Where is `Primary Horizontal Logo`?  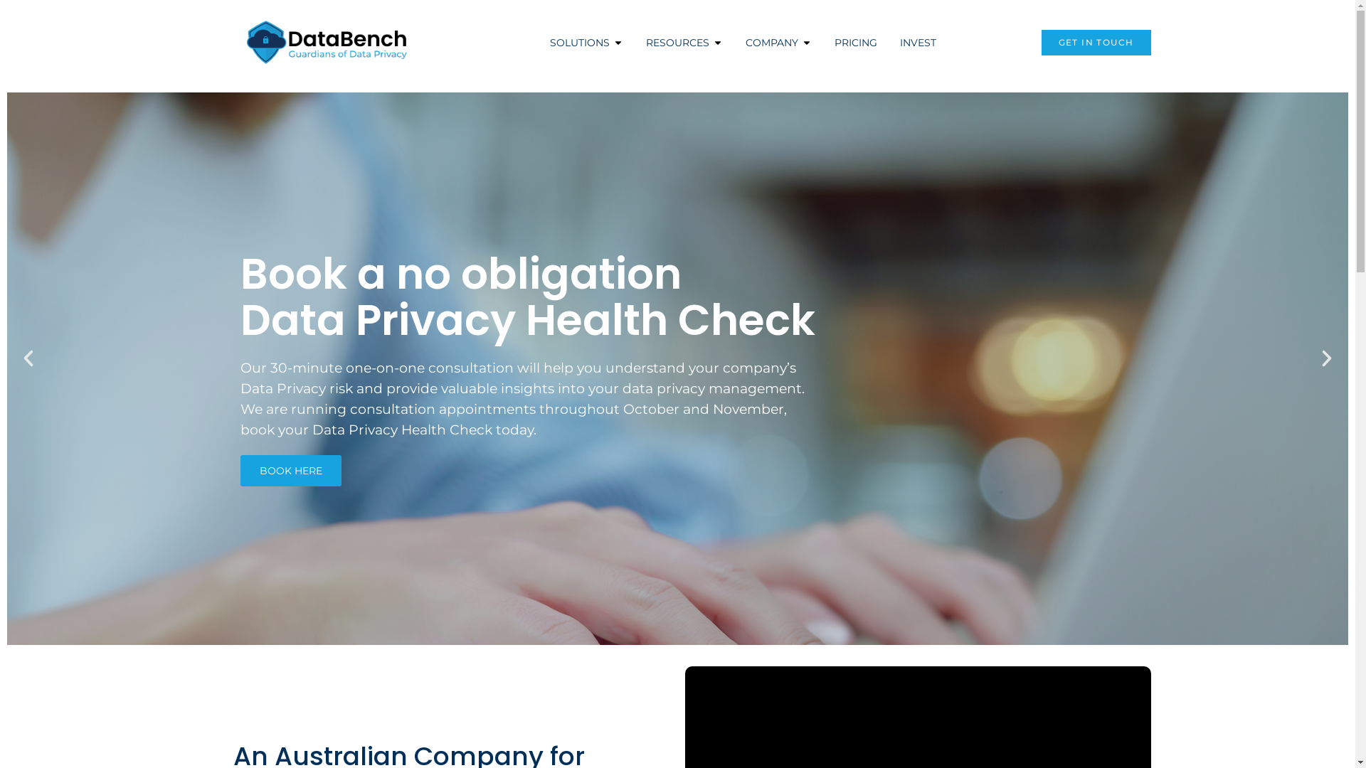
Primary Horizontal Logo is located at coordinates (329, 43).